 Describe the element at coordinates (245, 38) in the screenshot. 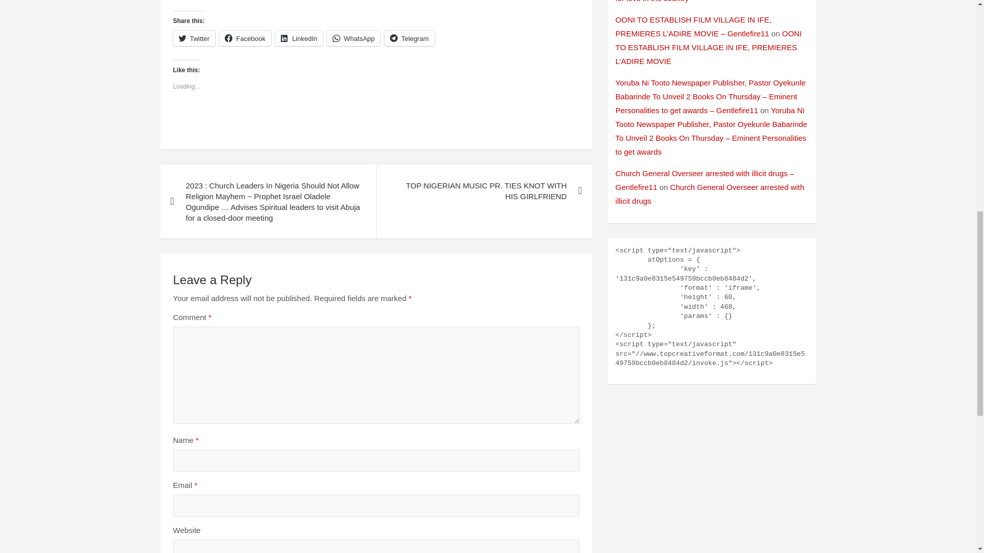

I see `Facebook` at that location.